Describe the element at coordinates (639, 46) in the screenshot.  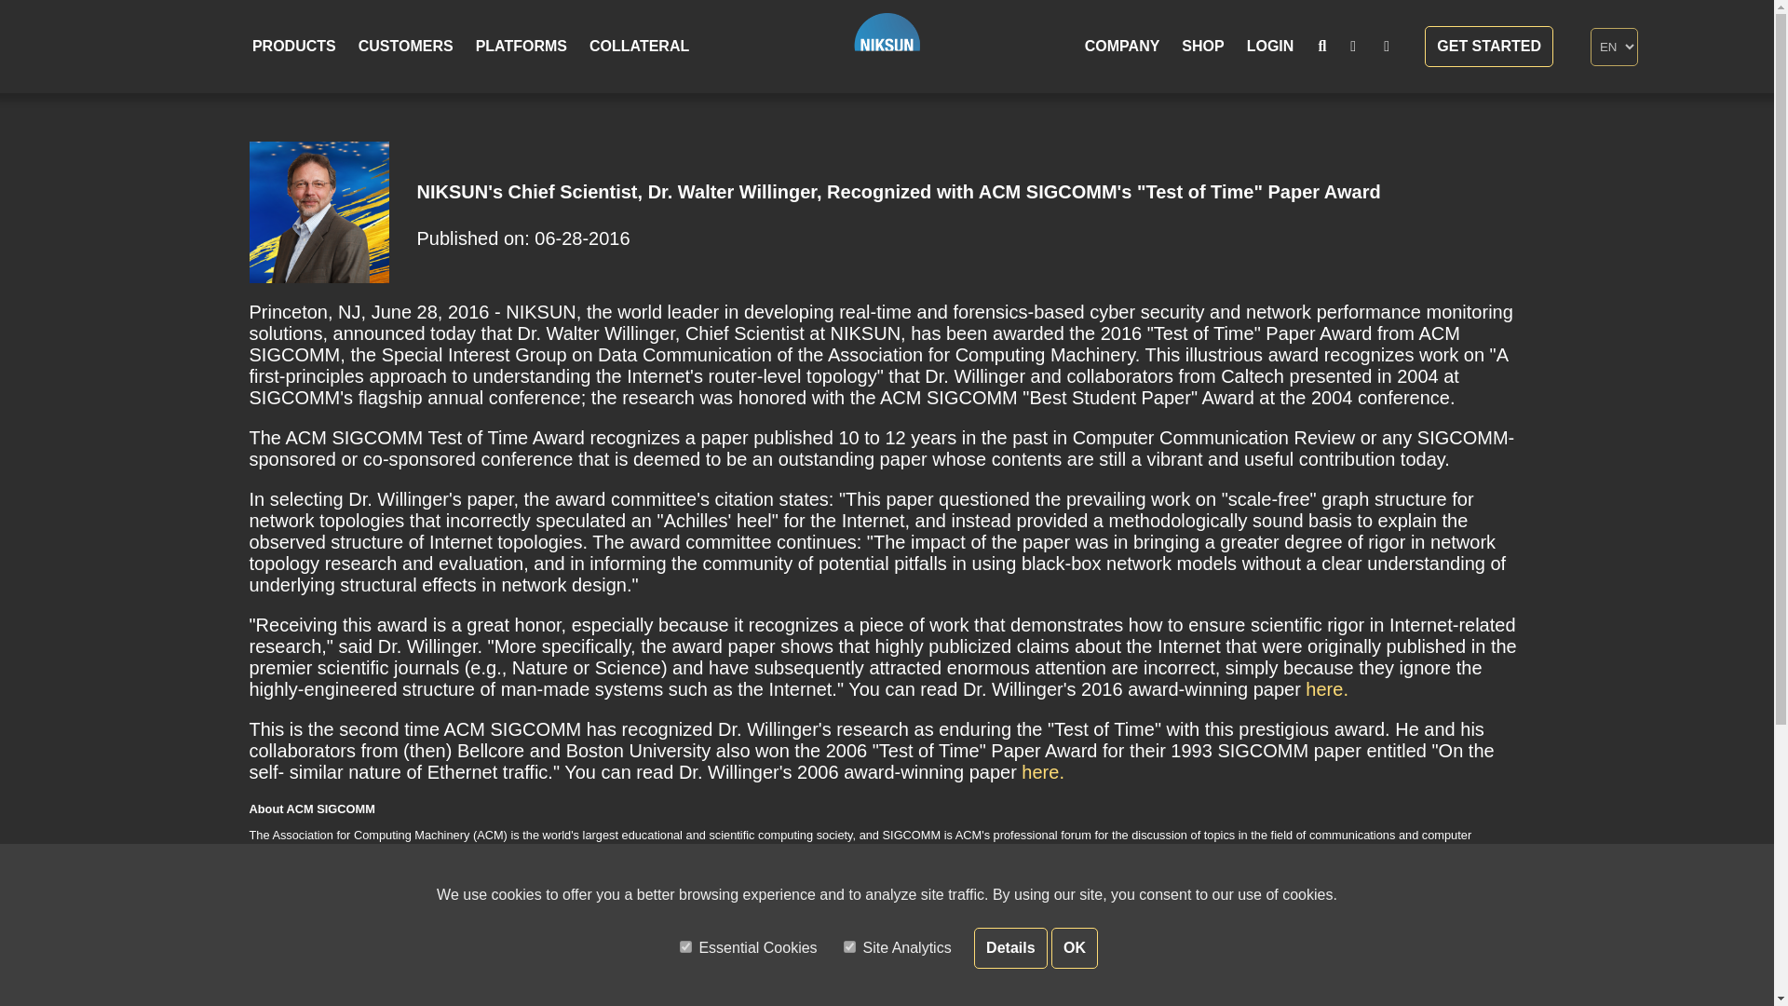
I see `COLLATERAL` at that location.